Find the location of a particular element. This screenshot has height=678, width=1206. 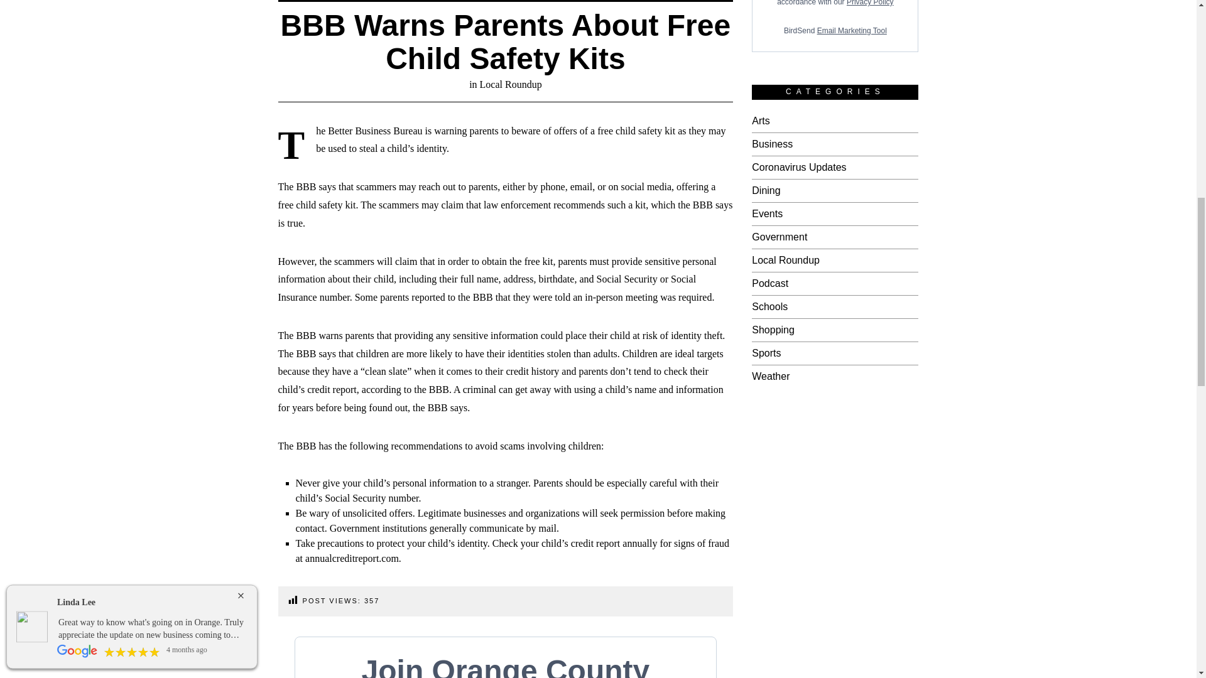

Arts is located at coordinates (760, 121).